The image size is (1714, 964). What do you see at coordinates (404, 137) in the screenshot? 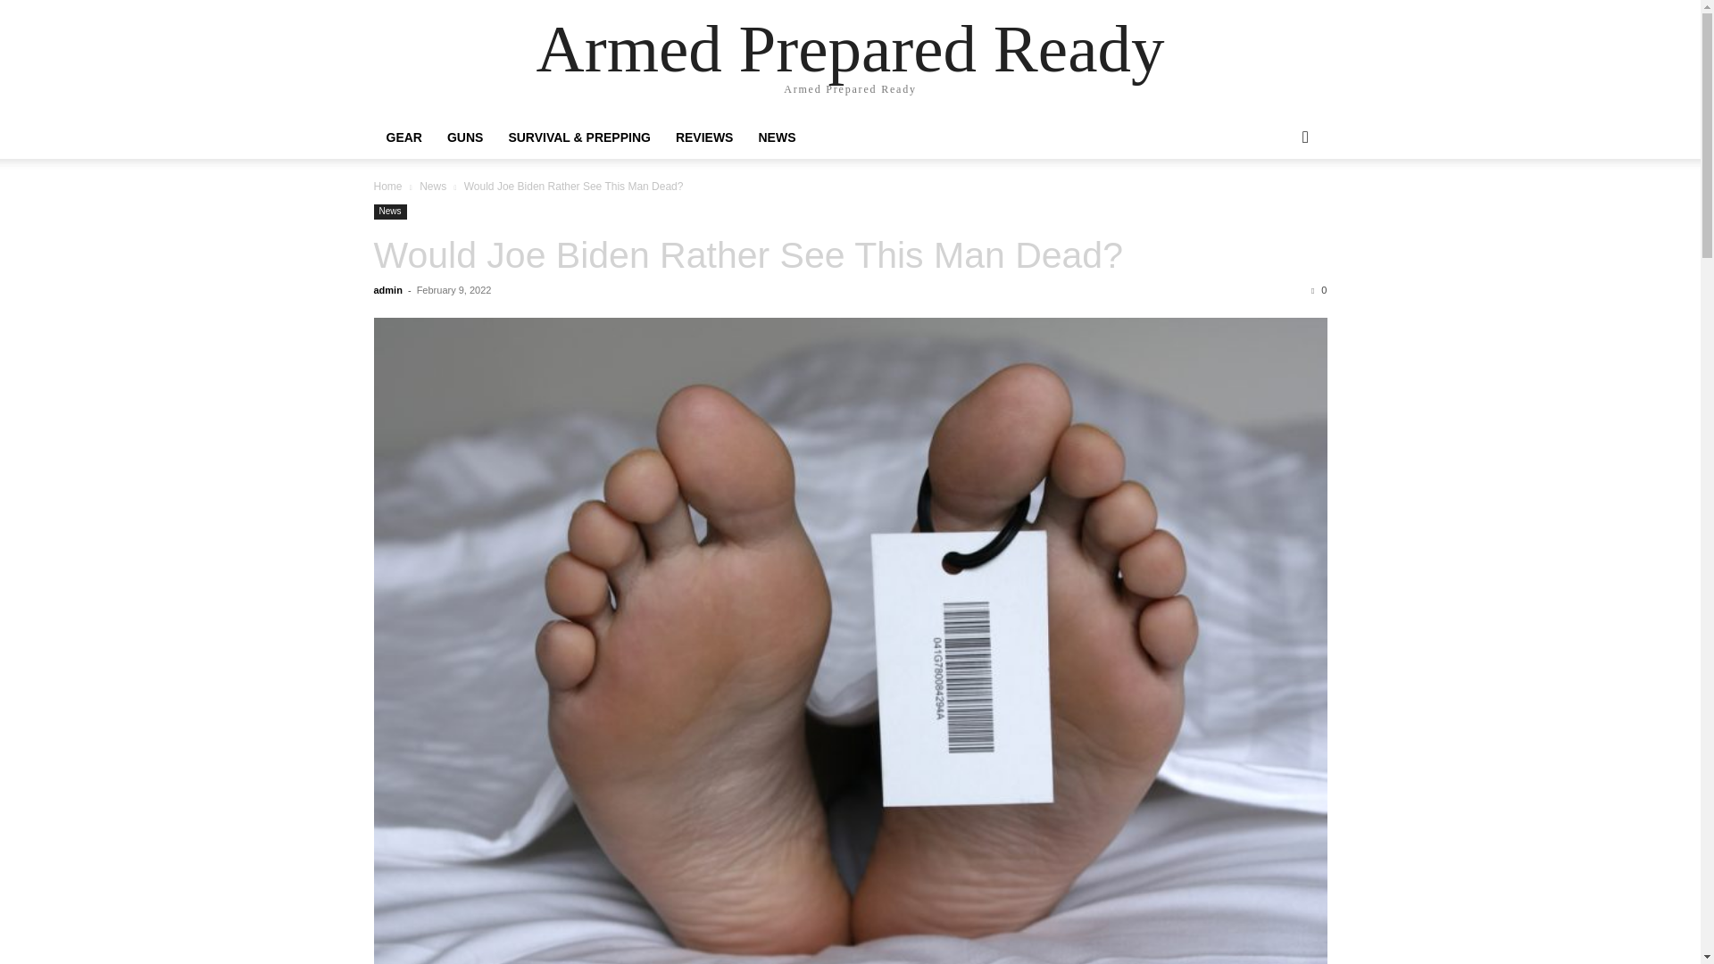
I see `GEAR` at bounding box center [404, 137].